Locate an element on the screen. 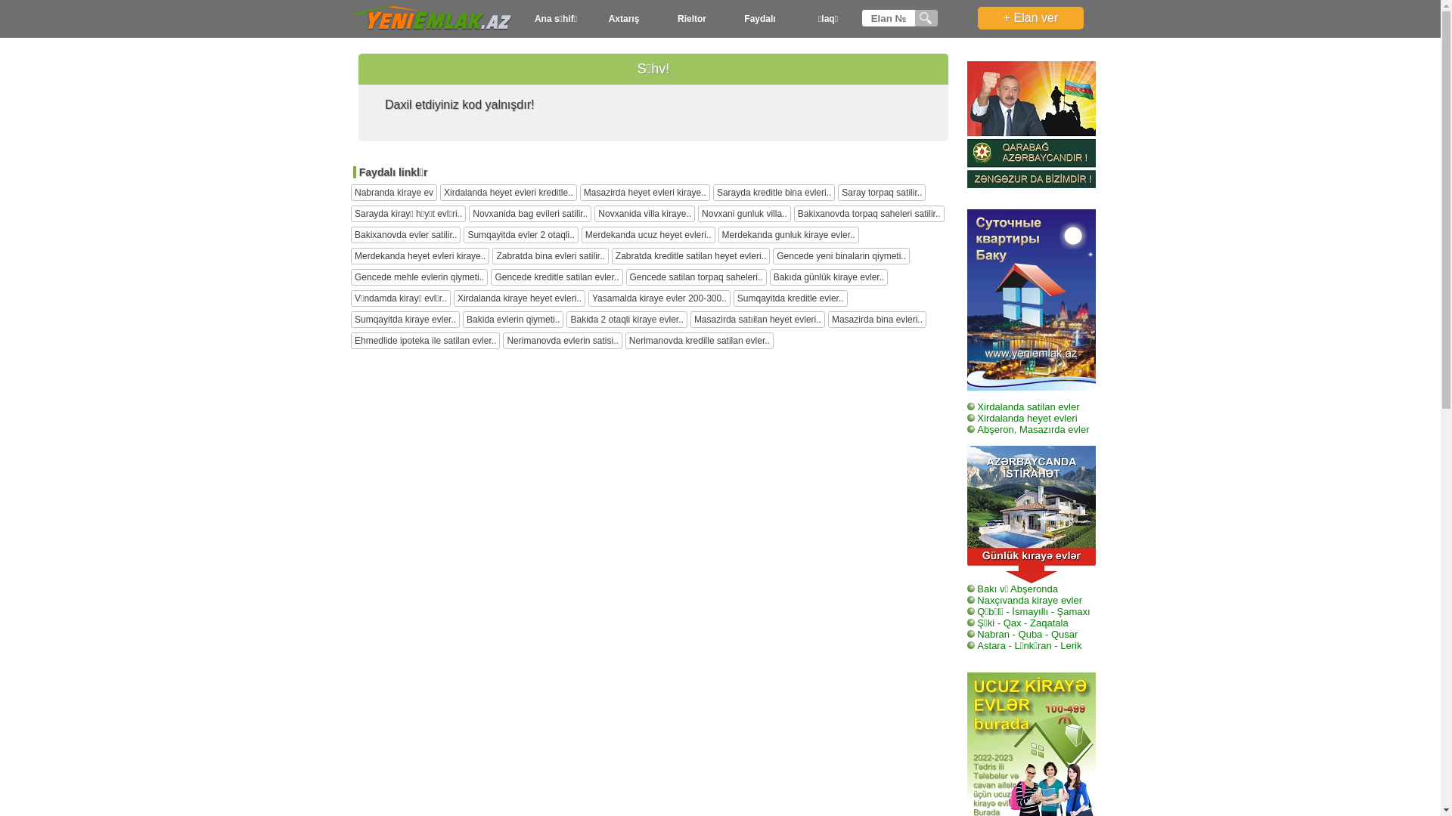  Masazirda bina evleri.. is located at coordinates (877, 320).